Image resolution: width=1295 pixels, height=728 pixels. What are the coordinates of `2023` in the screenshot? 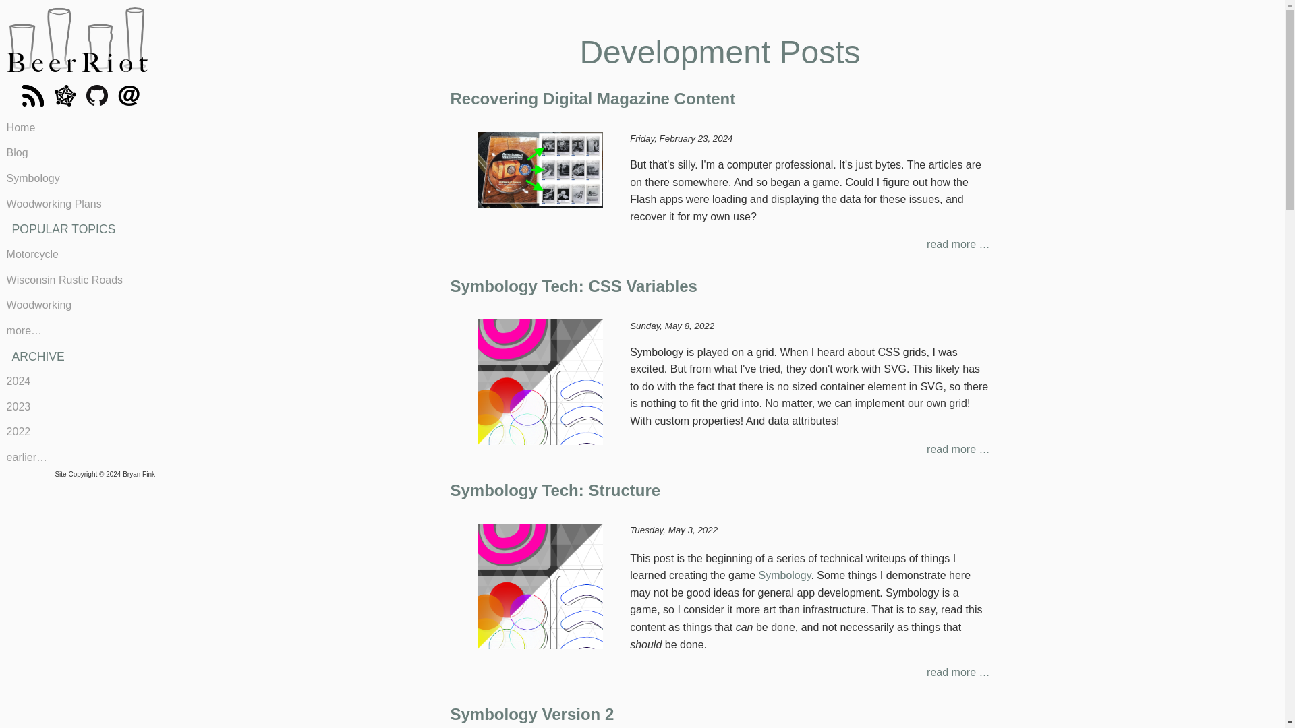 It's located at (78, 407).